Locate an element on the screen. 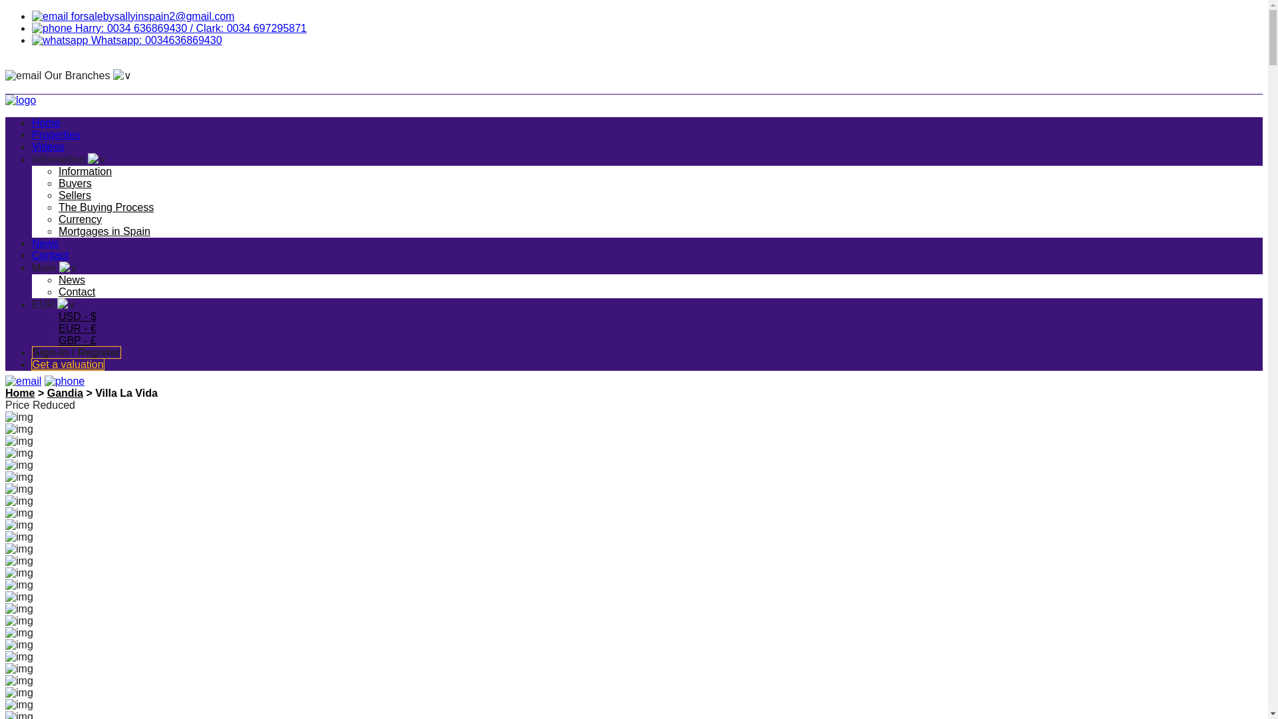 Image resolution: width=1278 pixels, height=719 pixels. Contact is located at coordinates (77, 292).